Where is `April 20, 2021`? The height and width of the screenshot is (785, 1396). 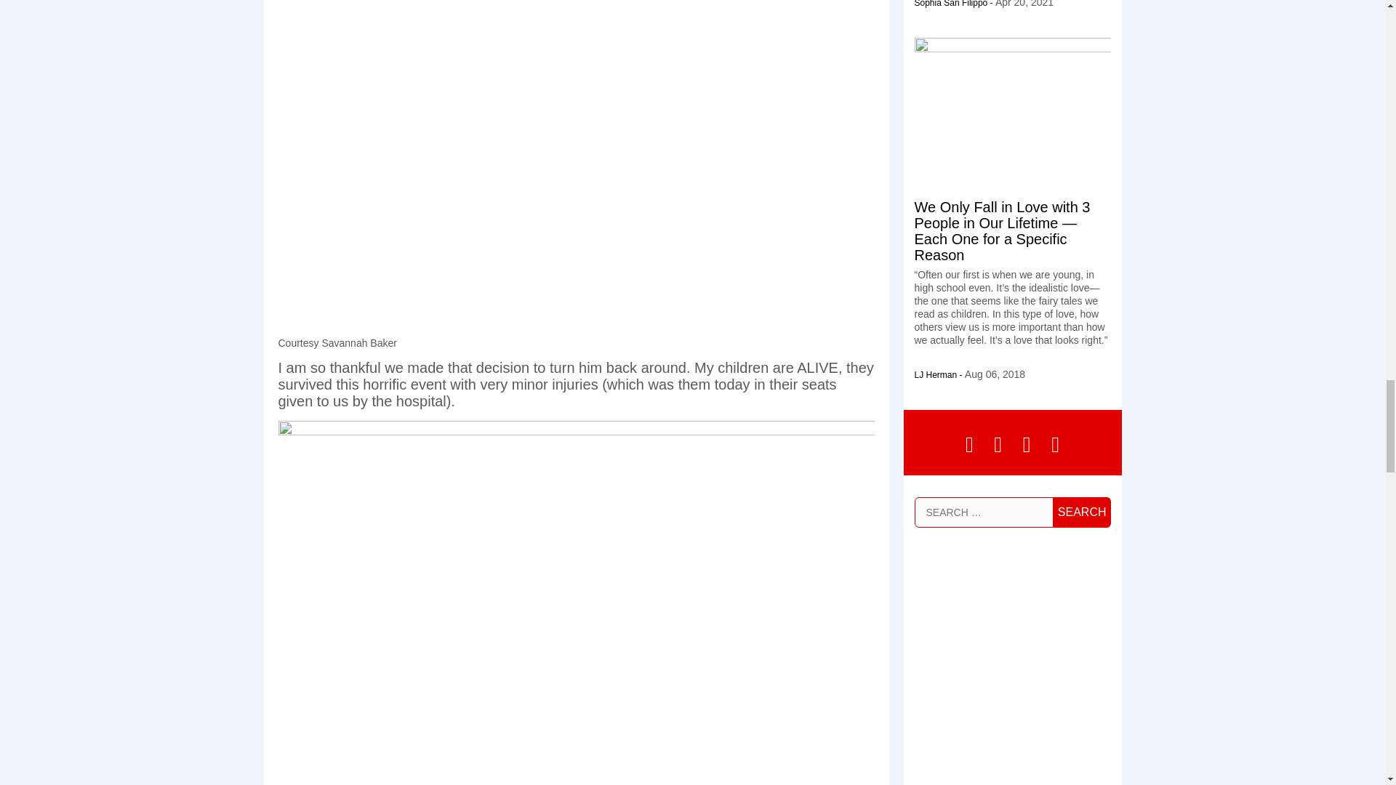 April 20, 2021 is located at coordinates (1024, 3).